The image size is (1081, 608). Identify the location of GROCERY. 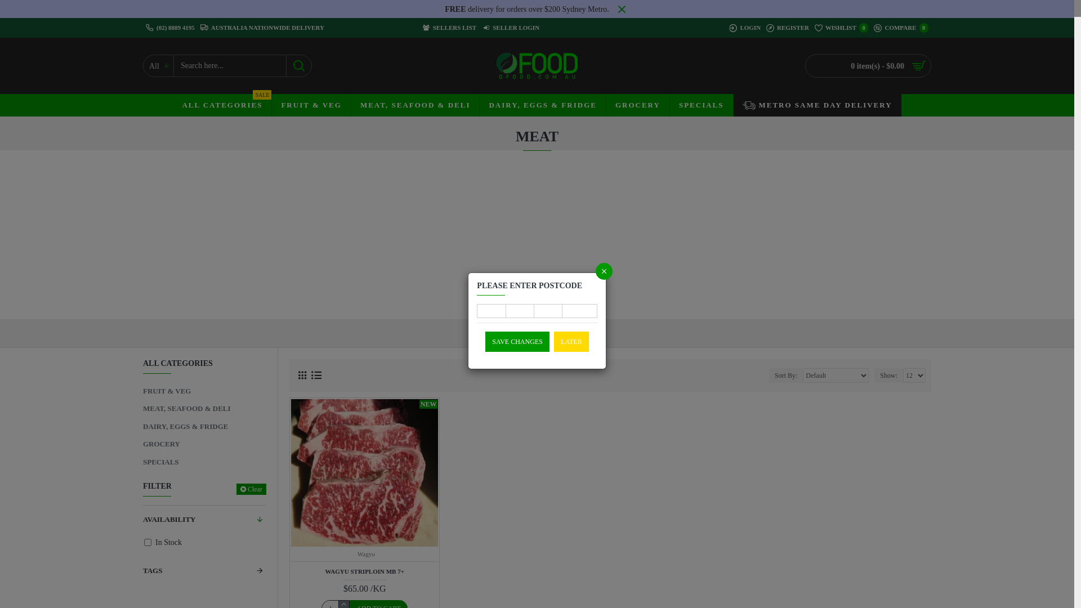
(637, 105).